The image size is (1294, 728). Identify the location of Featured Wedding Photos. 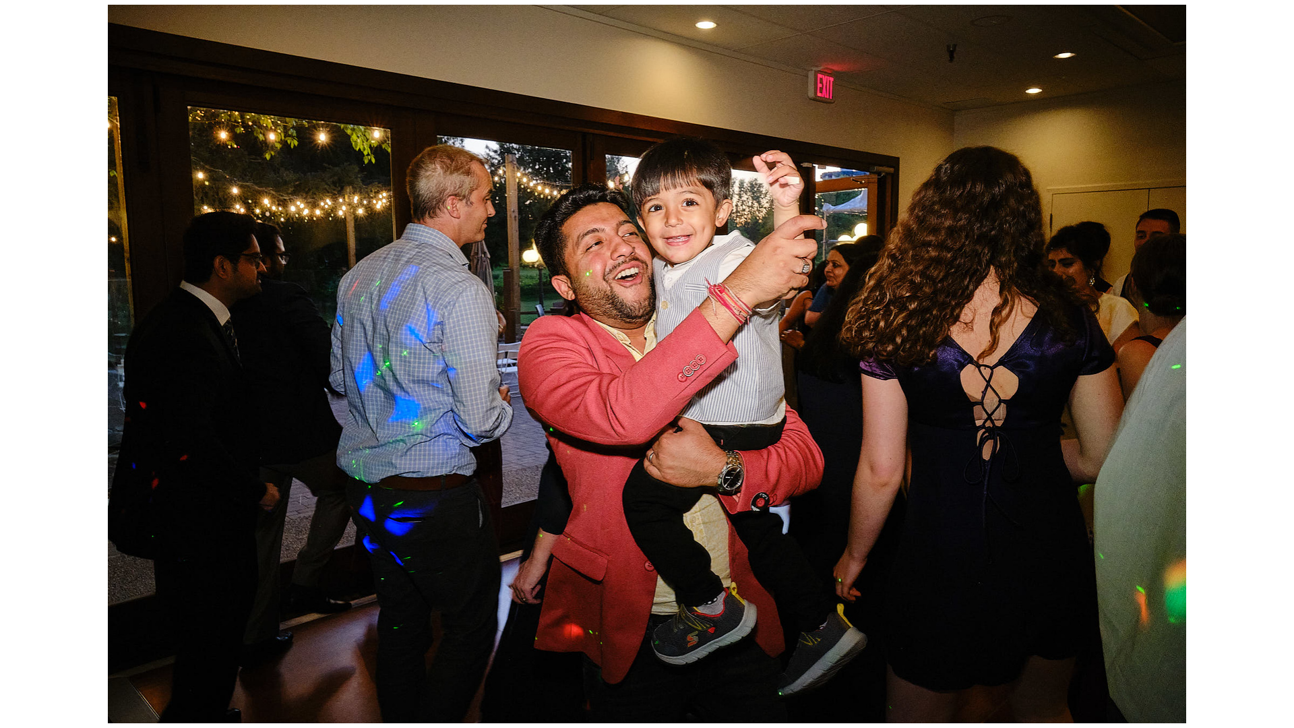
(111, 214).